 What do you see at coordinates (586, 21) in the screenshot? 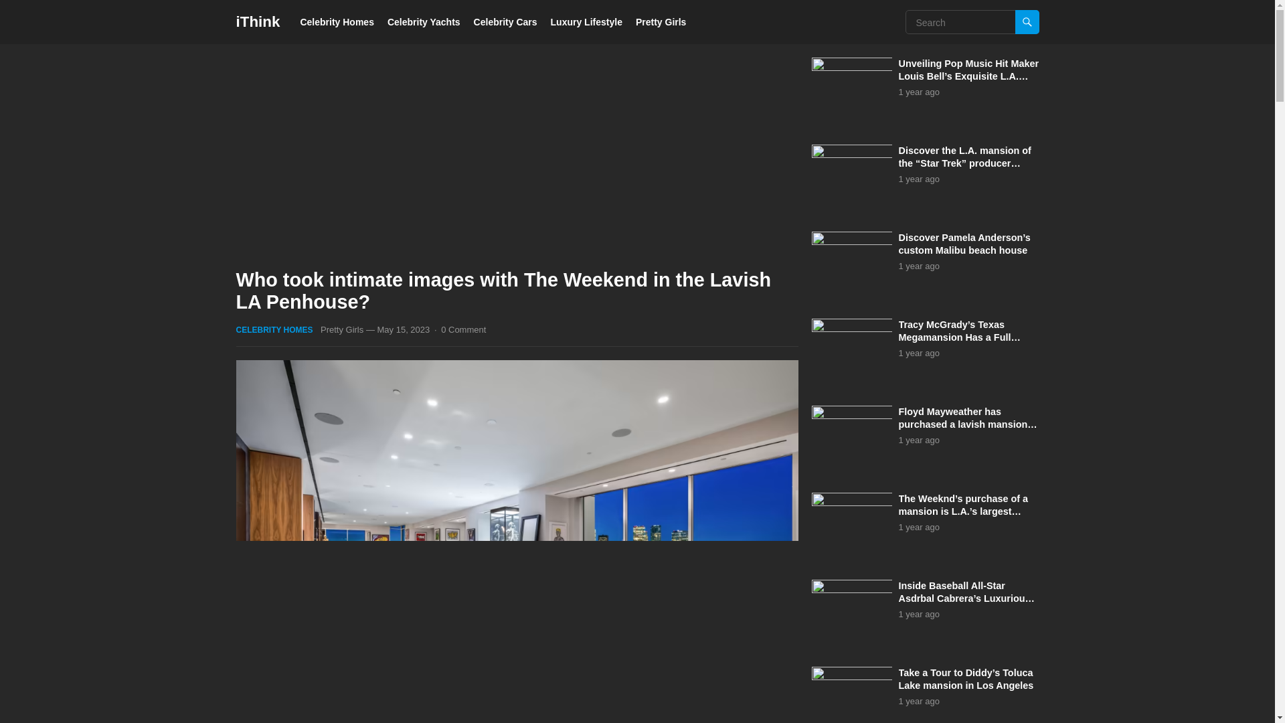
I see `Luxury Lifestyle` at bounding box center [586, 21].